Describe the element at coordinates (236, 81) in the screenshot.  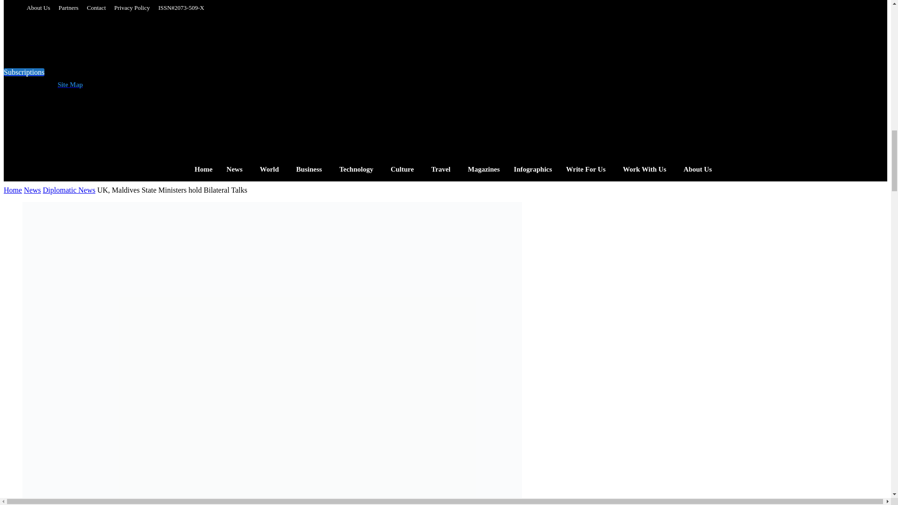
I see `Linkedin` at that location.